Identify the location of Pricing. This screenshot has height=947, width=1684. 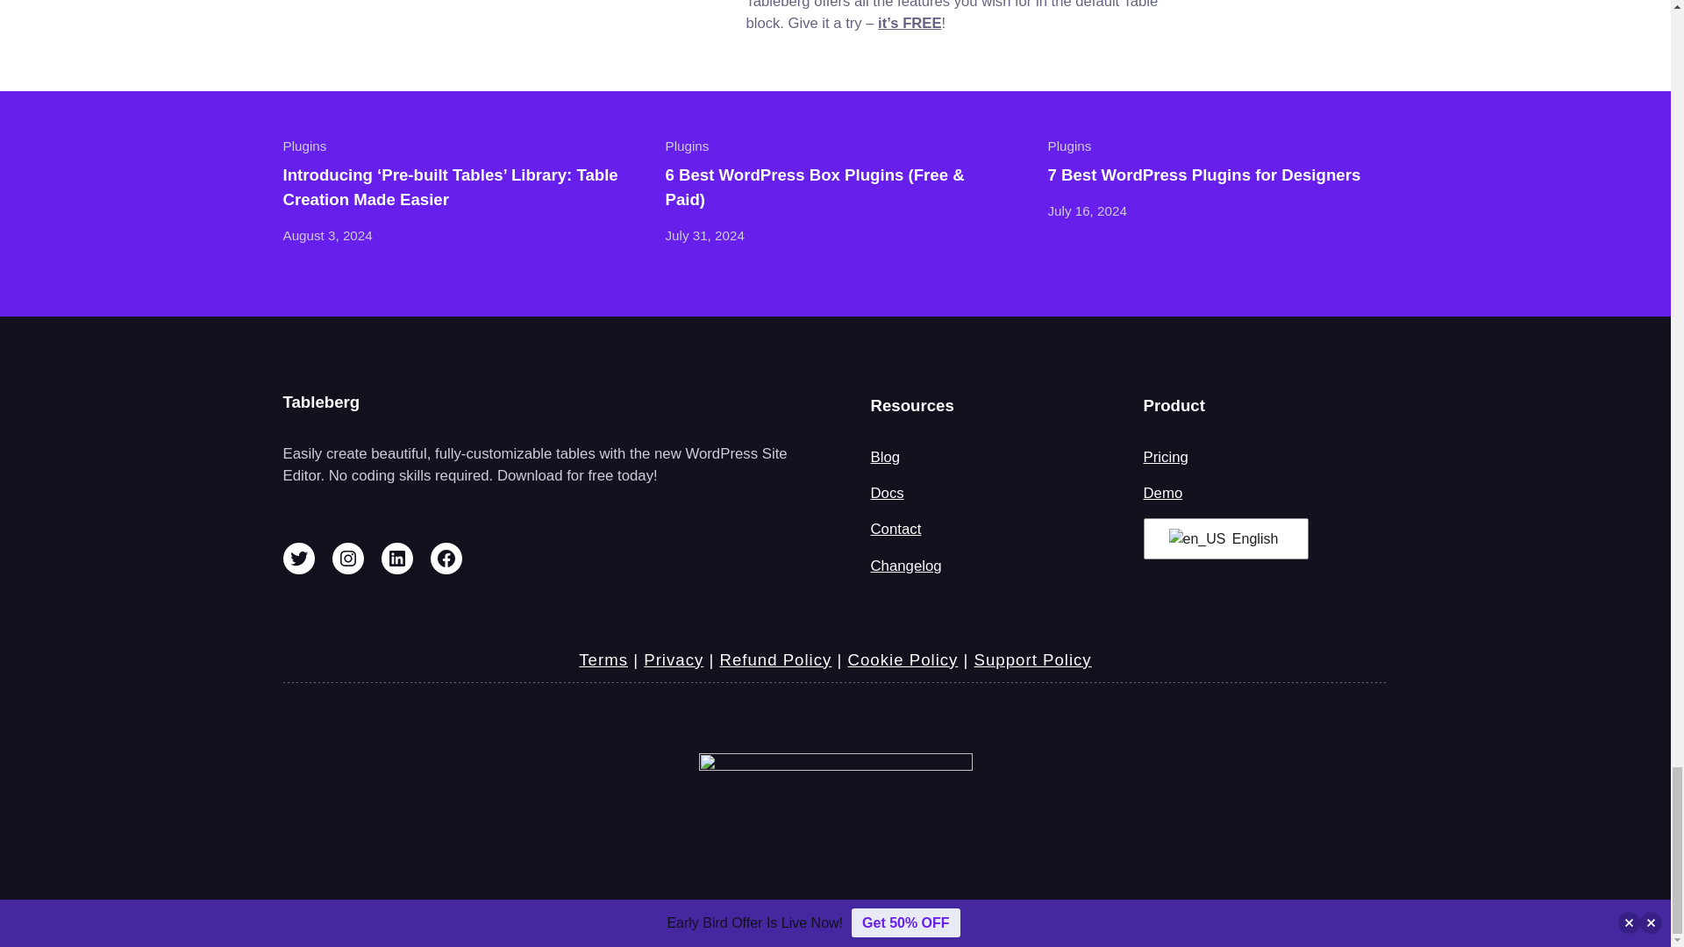
(1166, 457).